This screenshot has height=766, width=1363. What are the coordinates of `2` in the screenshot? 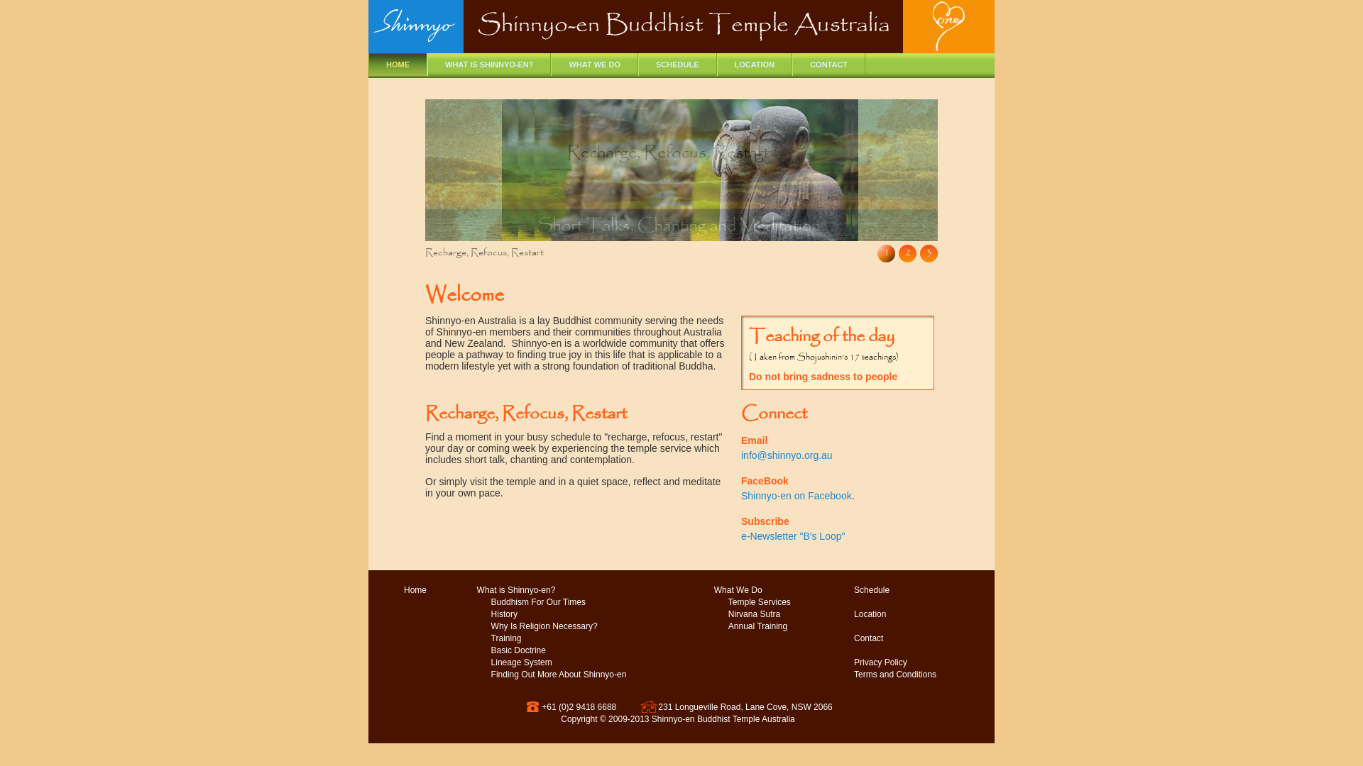 It's located at (907, 254).